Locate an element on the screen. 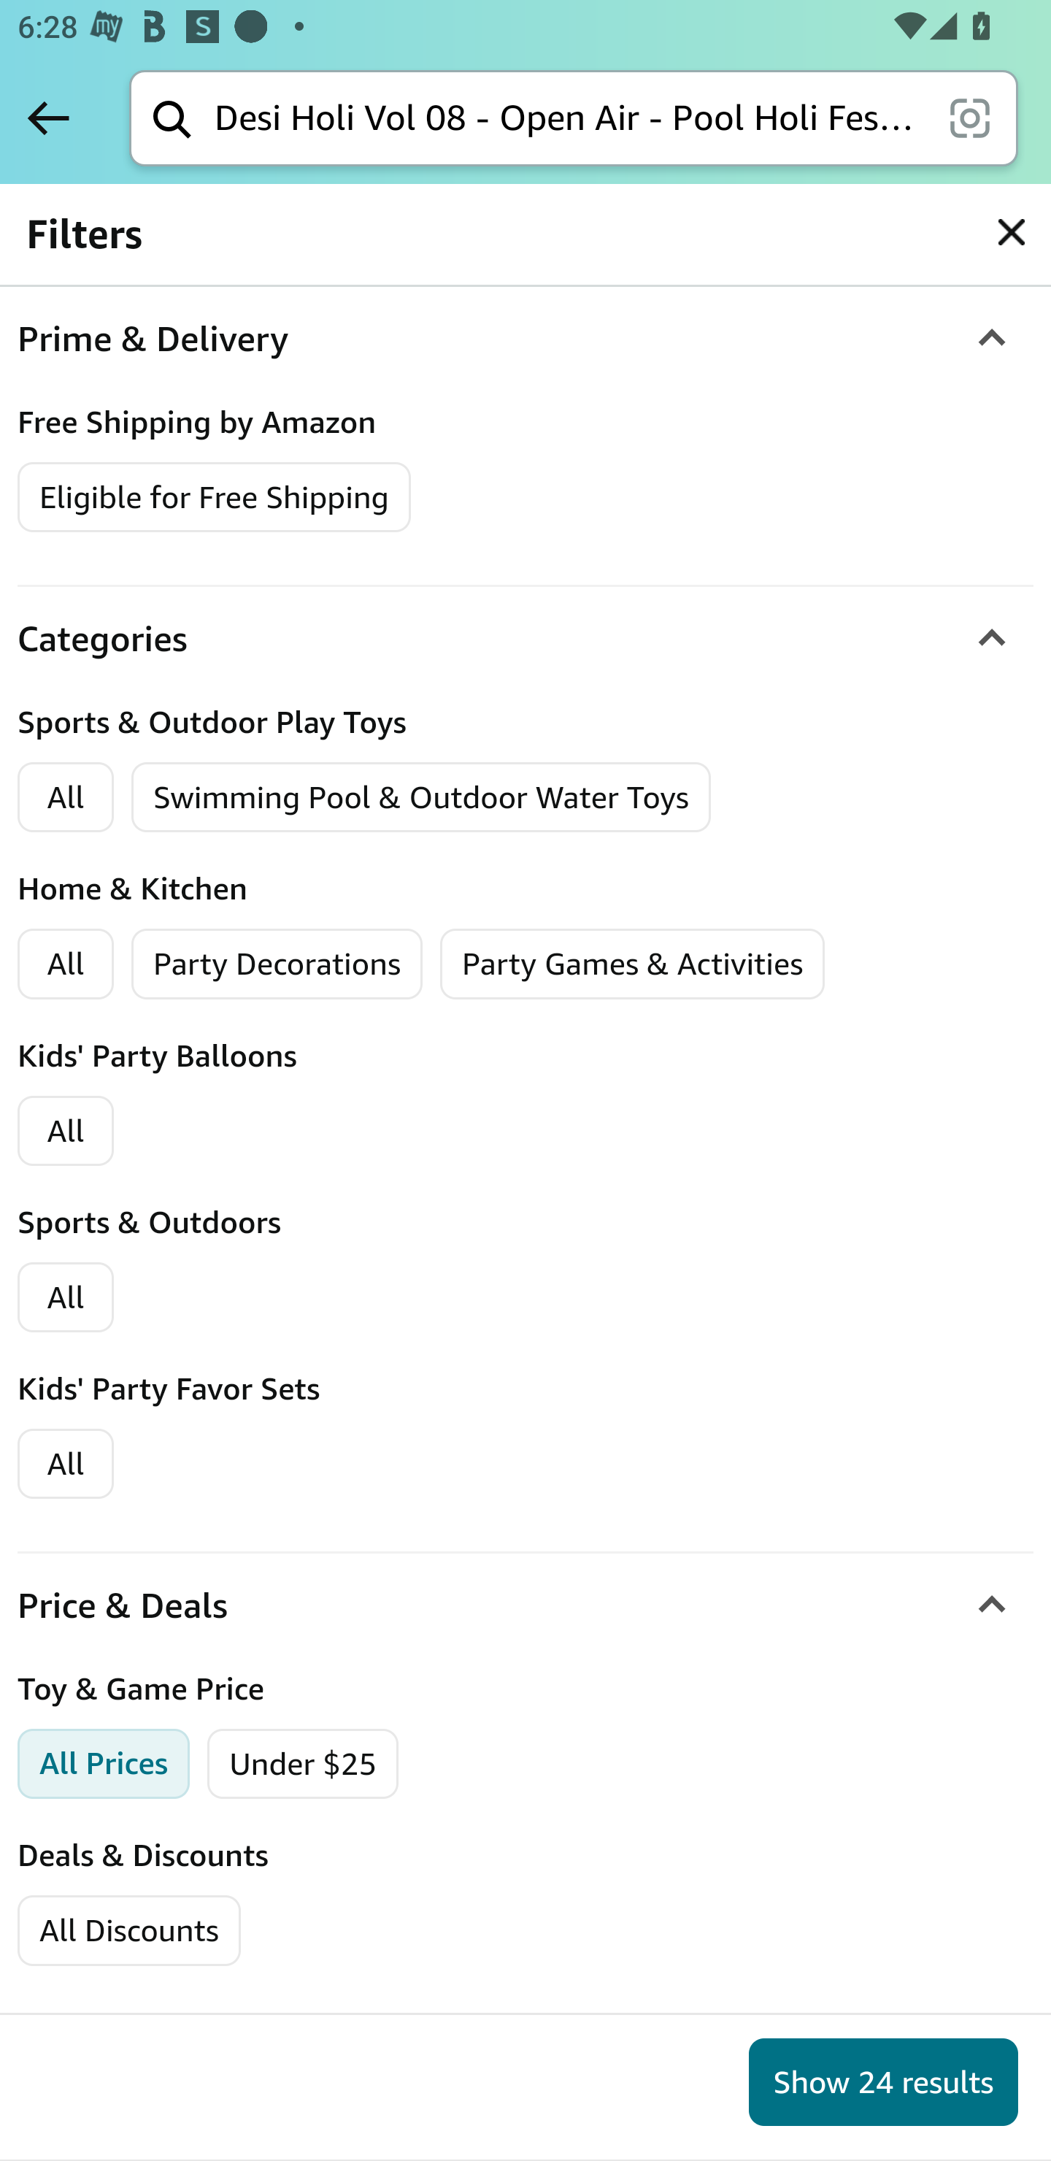 The image size is (1051, 2161). All is located at coordinates (66, 798).